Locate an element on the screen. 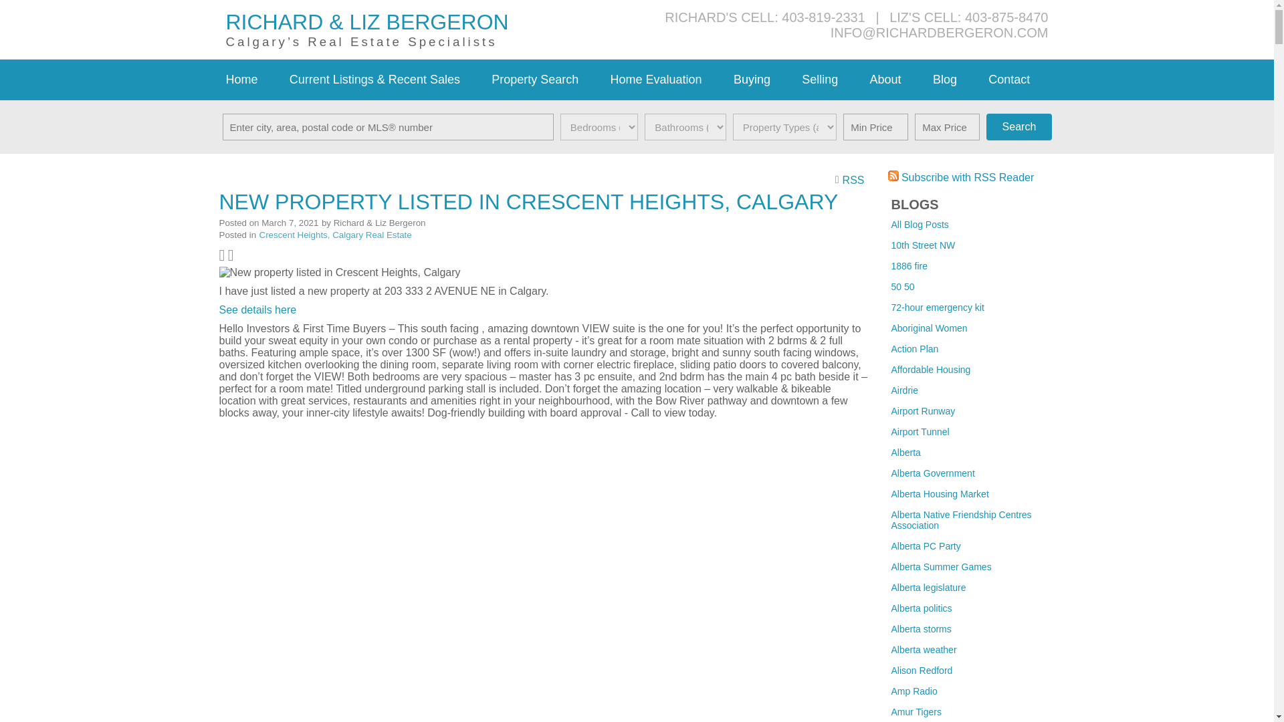 The height and width of the screenshot is (722, 1284). About is located at coordinates (894, 80).